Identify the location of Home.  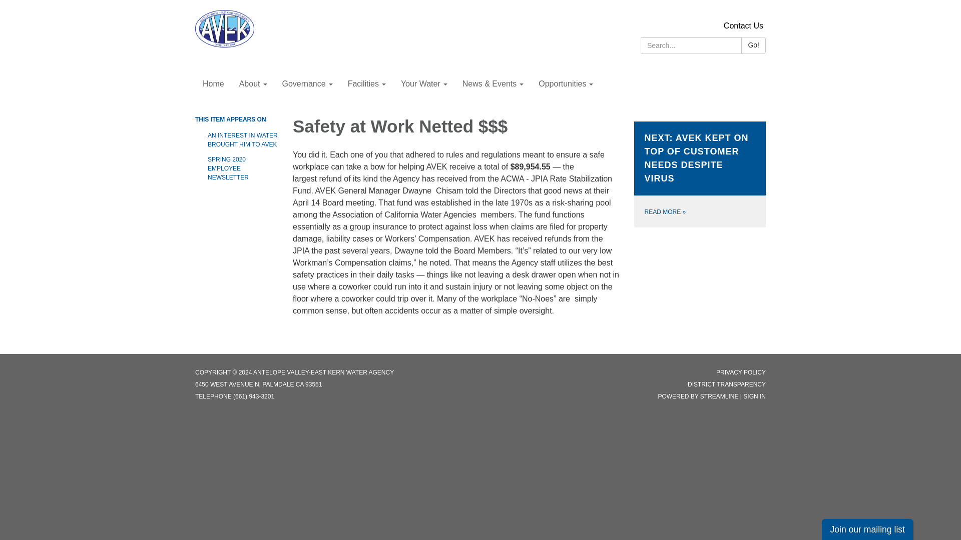
(213, 84).